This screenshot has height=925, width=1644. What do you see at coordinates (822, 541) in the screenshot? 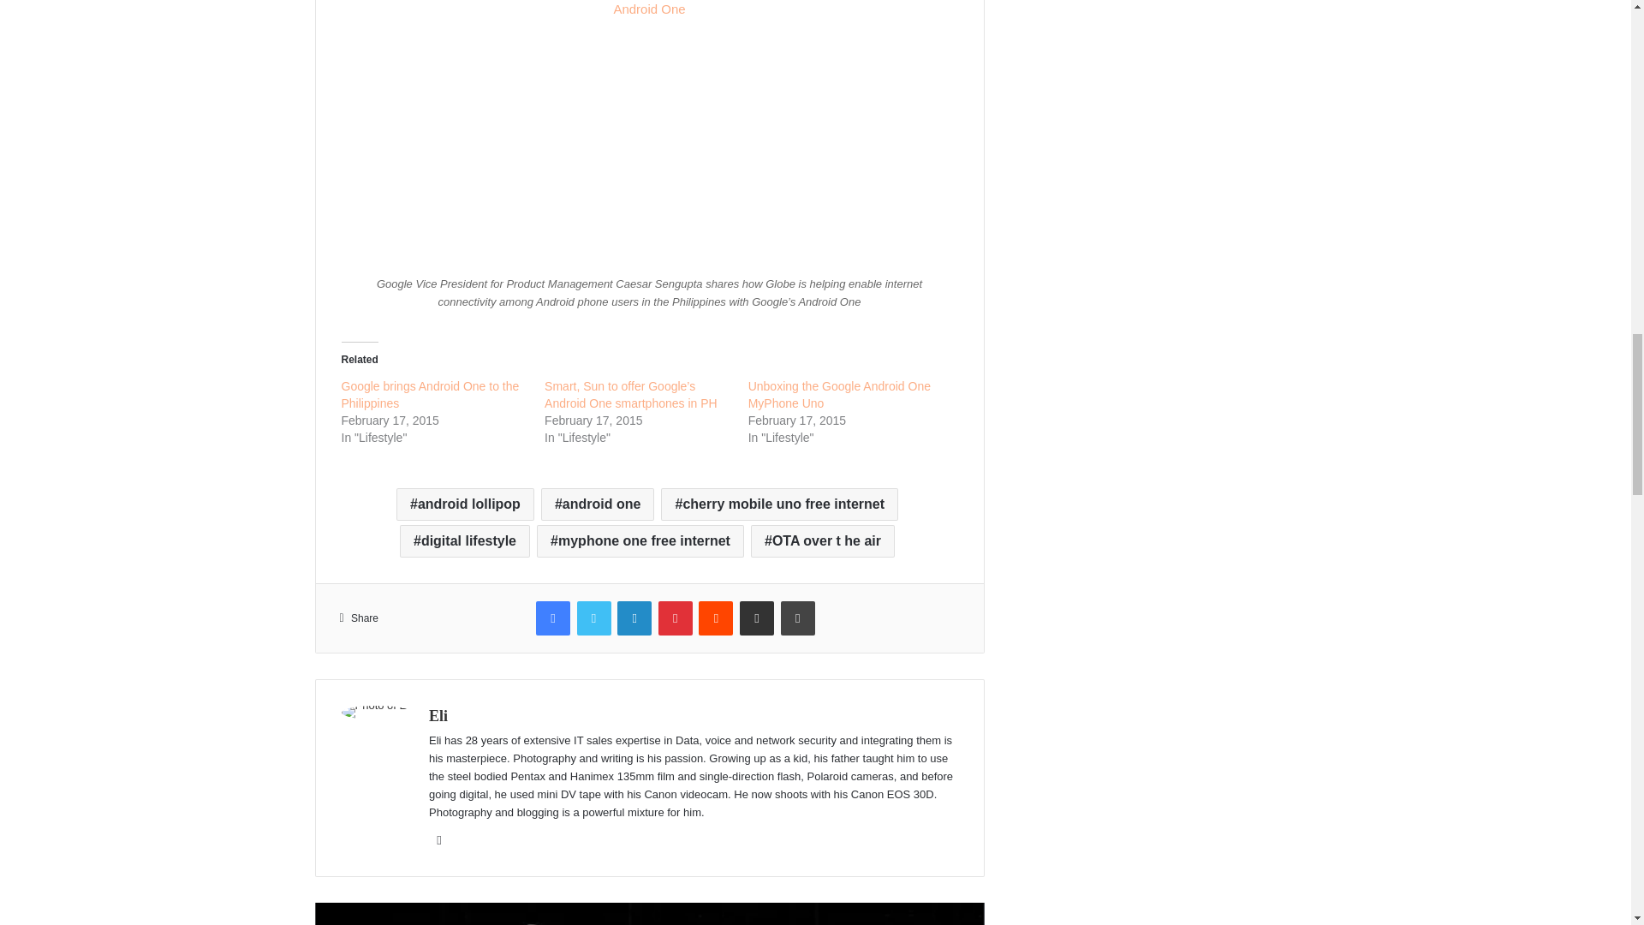
I see `OTA over t he air` at bounding box center [822, 541].